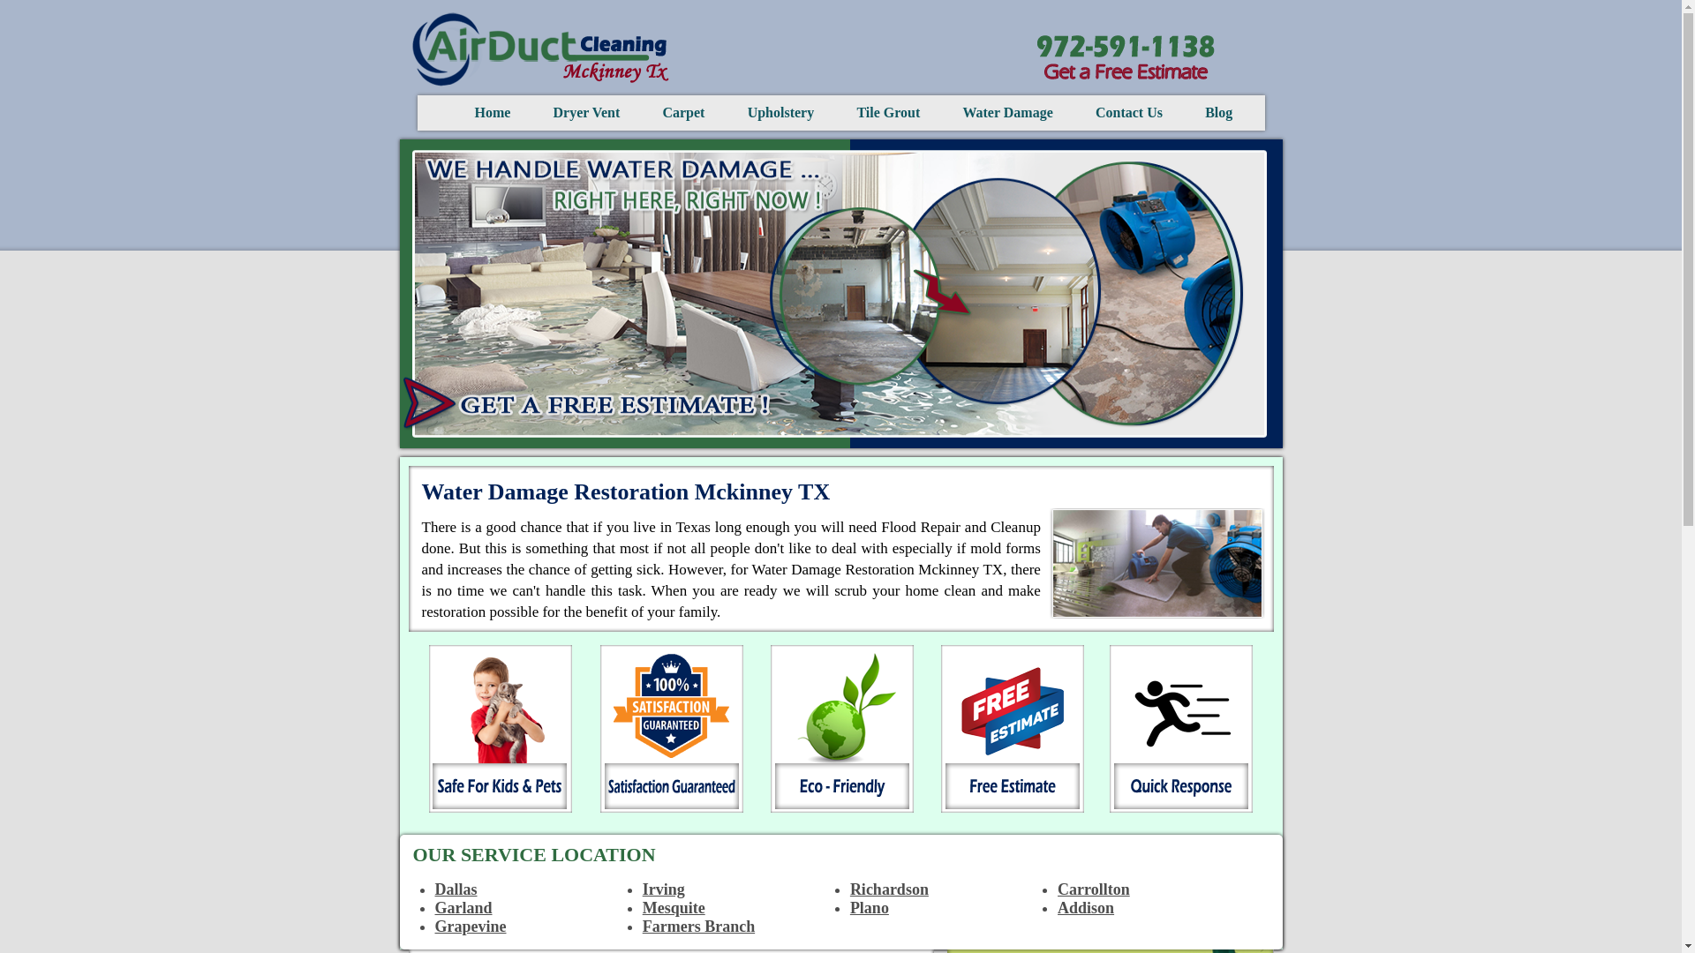 The height and width of the screenshot is (953, 1695). I want to click on Blog, so click(1218, 112).